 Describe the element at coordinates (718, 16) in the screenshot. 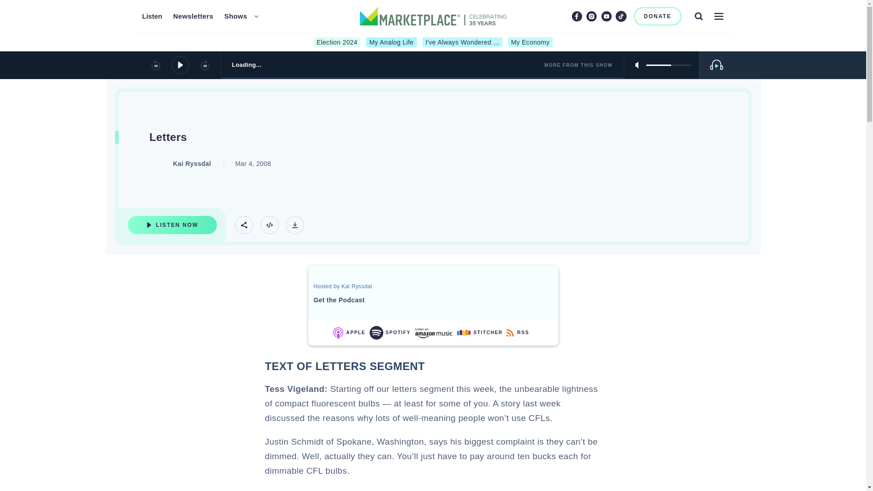

I see `Menu` at that location.